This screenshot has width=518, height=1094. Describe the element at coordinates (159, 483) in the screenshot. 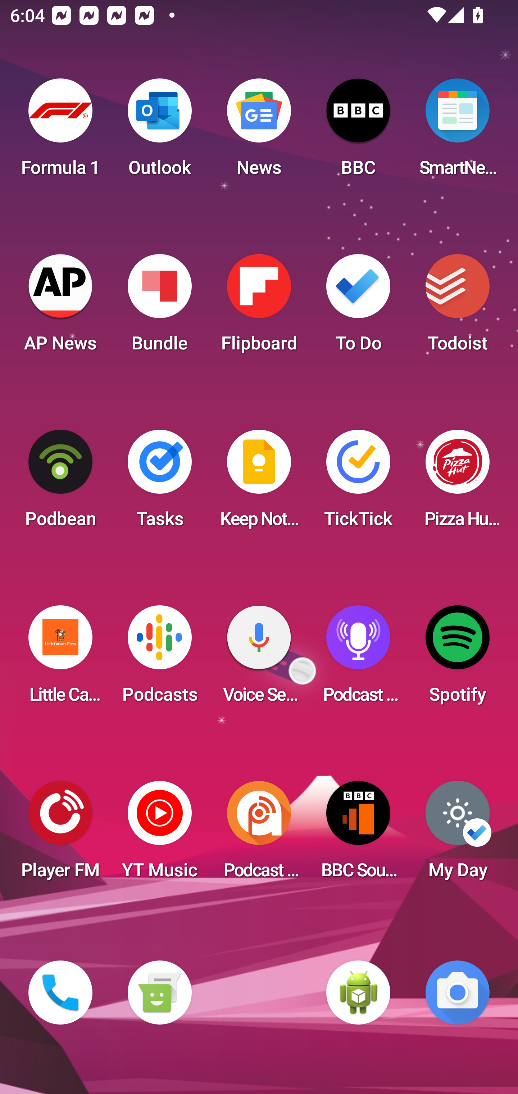

I see `Tasks` at that location.